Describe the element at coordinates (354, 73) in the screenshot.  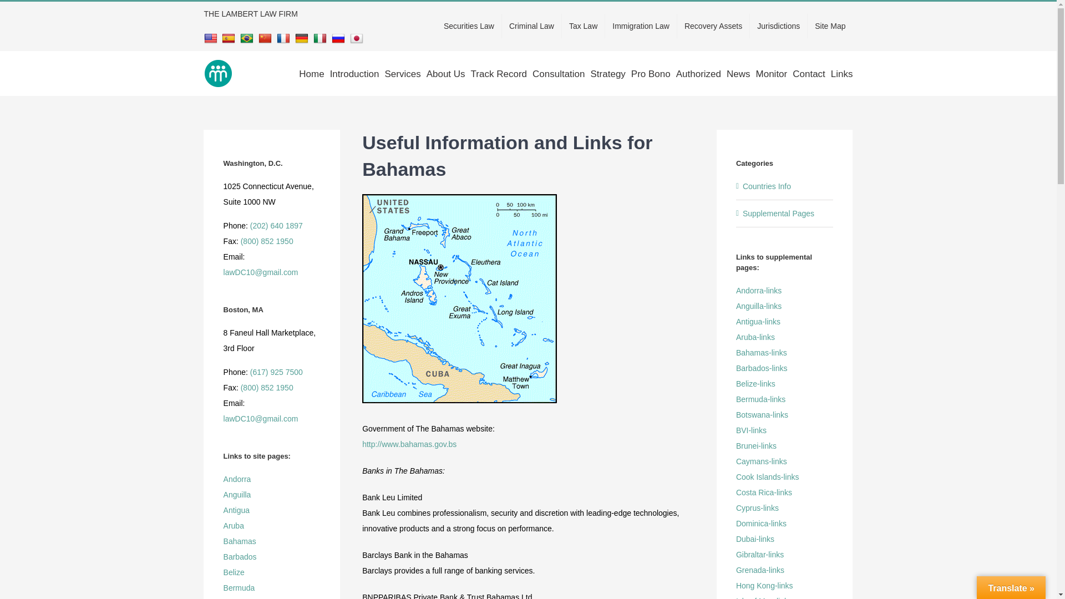
I see `Introduction` at that location.